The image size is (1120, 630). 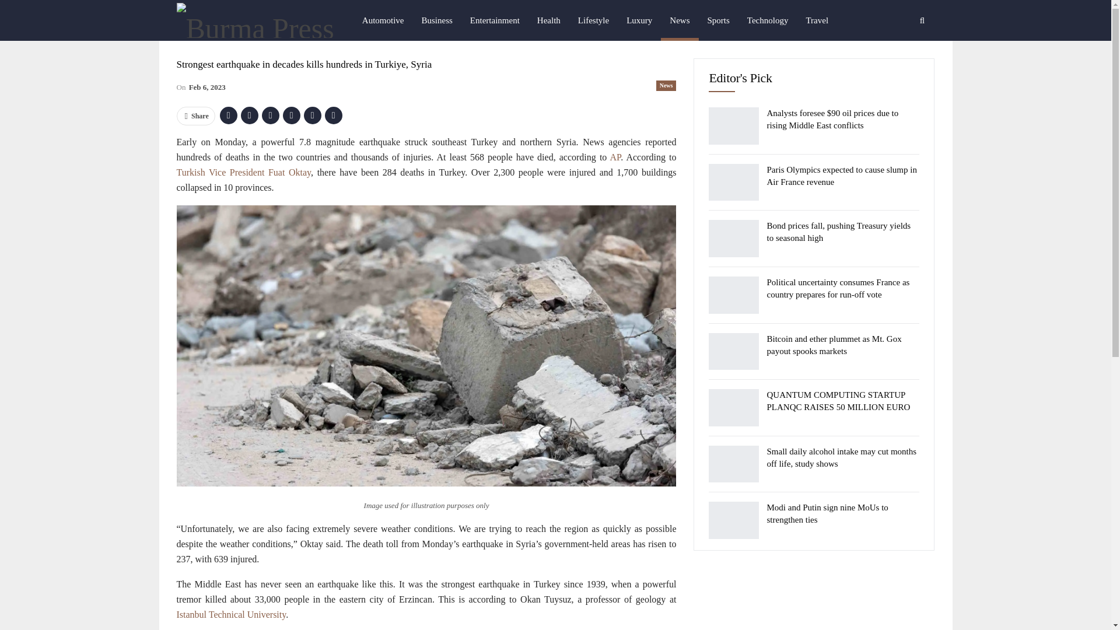 What do you see at coordinates (639, 20) in the screenshot?
I see `Luxury` at bounding box center [639, 20].